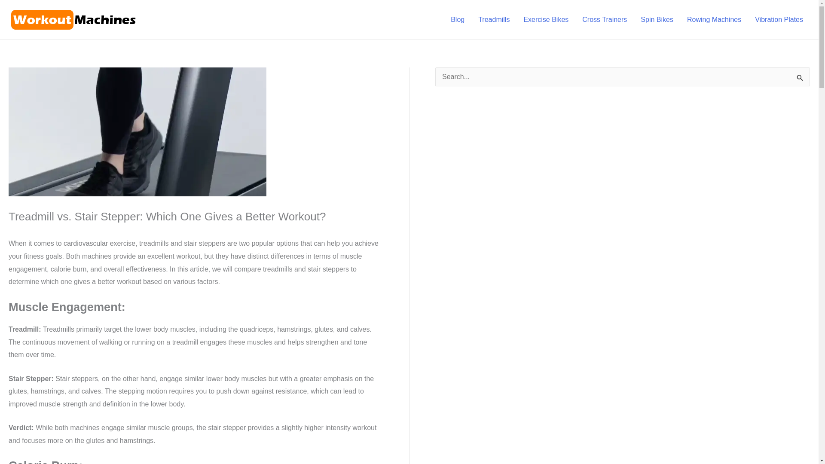 This screenshot has width=825, height=464. I want to click on Treadmills, so click(493, 20).